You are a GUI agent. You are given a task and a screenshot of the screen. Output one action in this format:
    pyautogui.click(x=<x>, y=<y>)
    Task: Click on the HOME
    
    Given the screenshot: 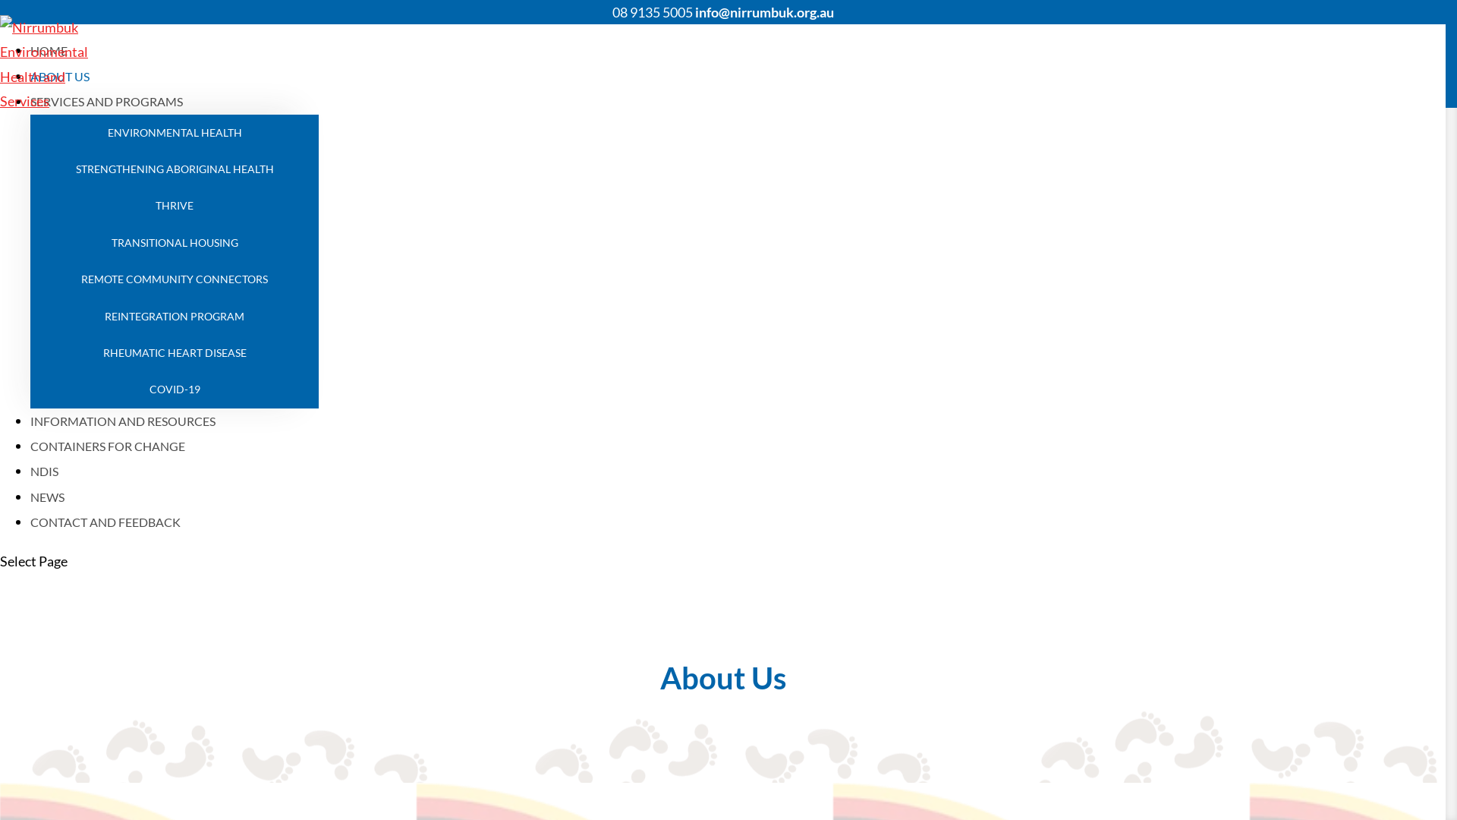 What is the action you would take?
    pyautogui.click(x=49, y=50)
    